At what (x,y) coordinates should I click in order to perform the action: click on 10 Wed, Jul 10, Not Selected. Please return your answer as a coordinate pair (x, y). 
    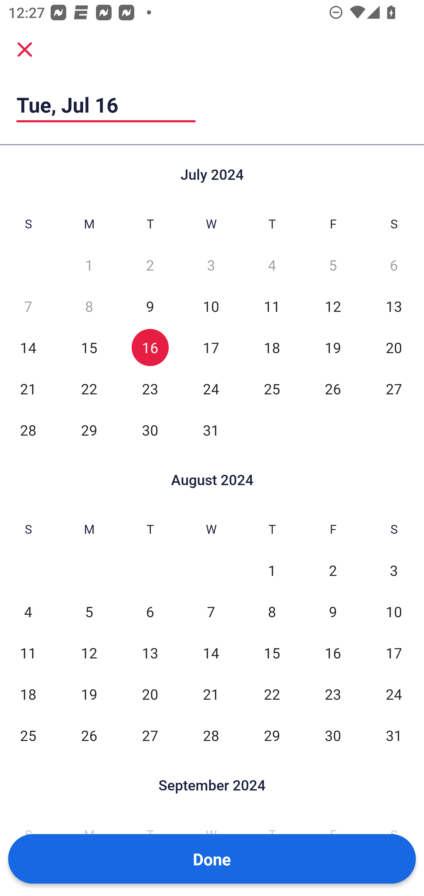
    Looking at the image, I should click on (211, 306).